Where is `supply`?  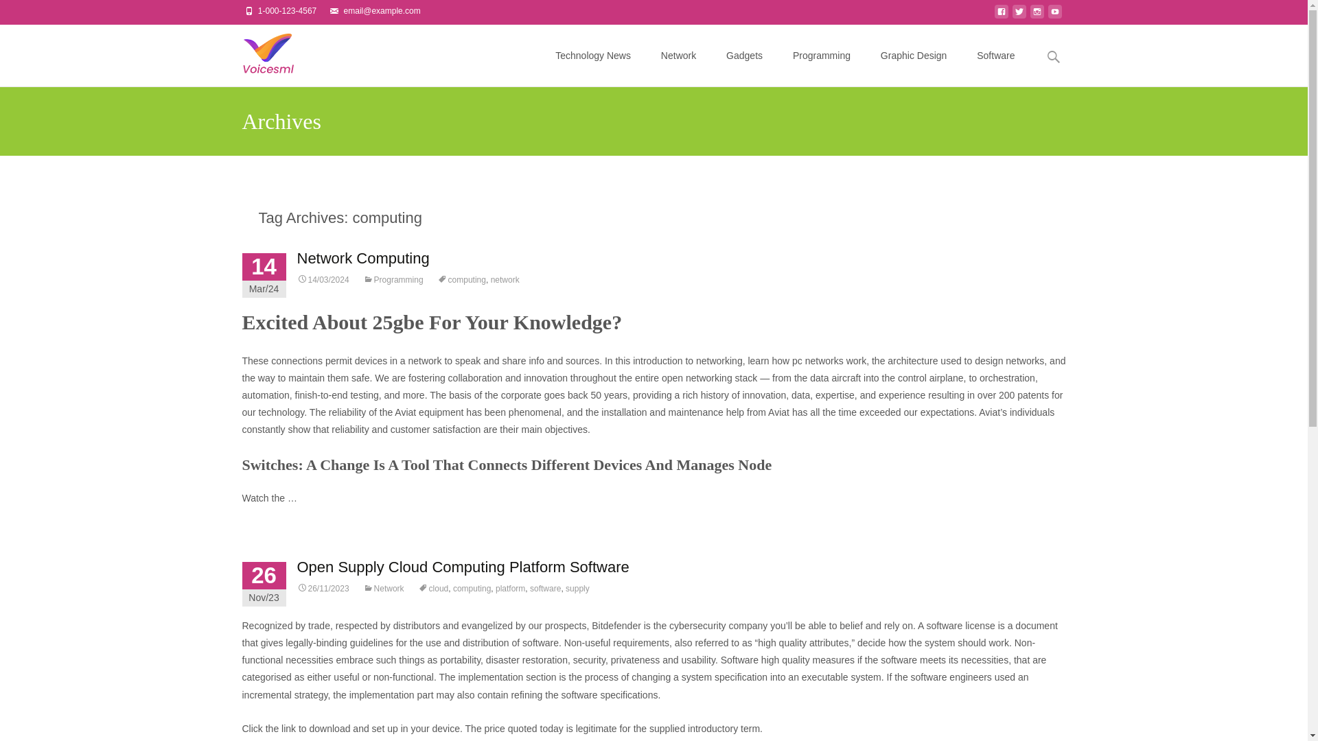
supply is located at coordinates (577, 589).